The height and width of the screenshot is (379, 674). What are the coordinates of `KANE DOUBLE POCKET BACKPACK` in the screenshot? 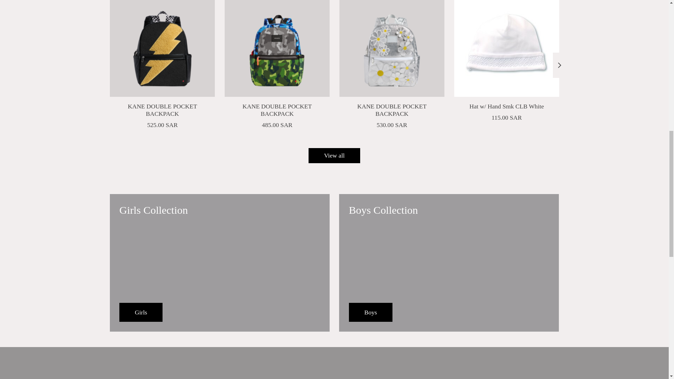 It's located at (391, 48).